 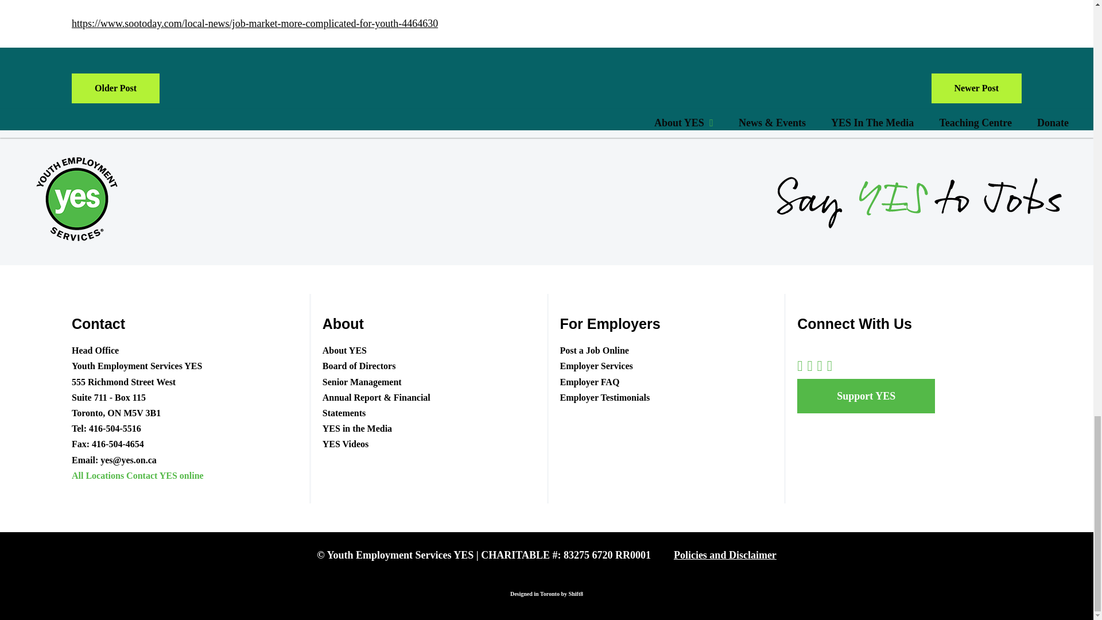 I want to click on YES featured in SAS Blog Post!, so click(x=115, y=88).